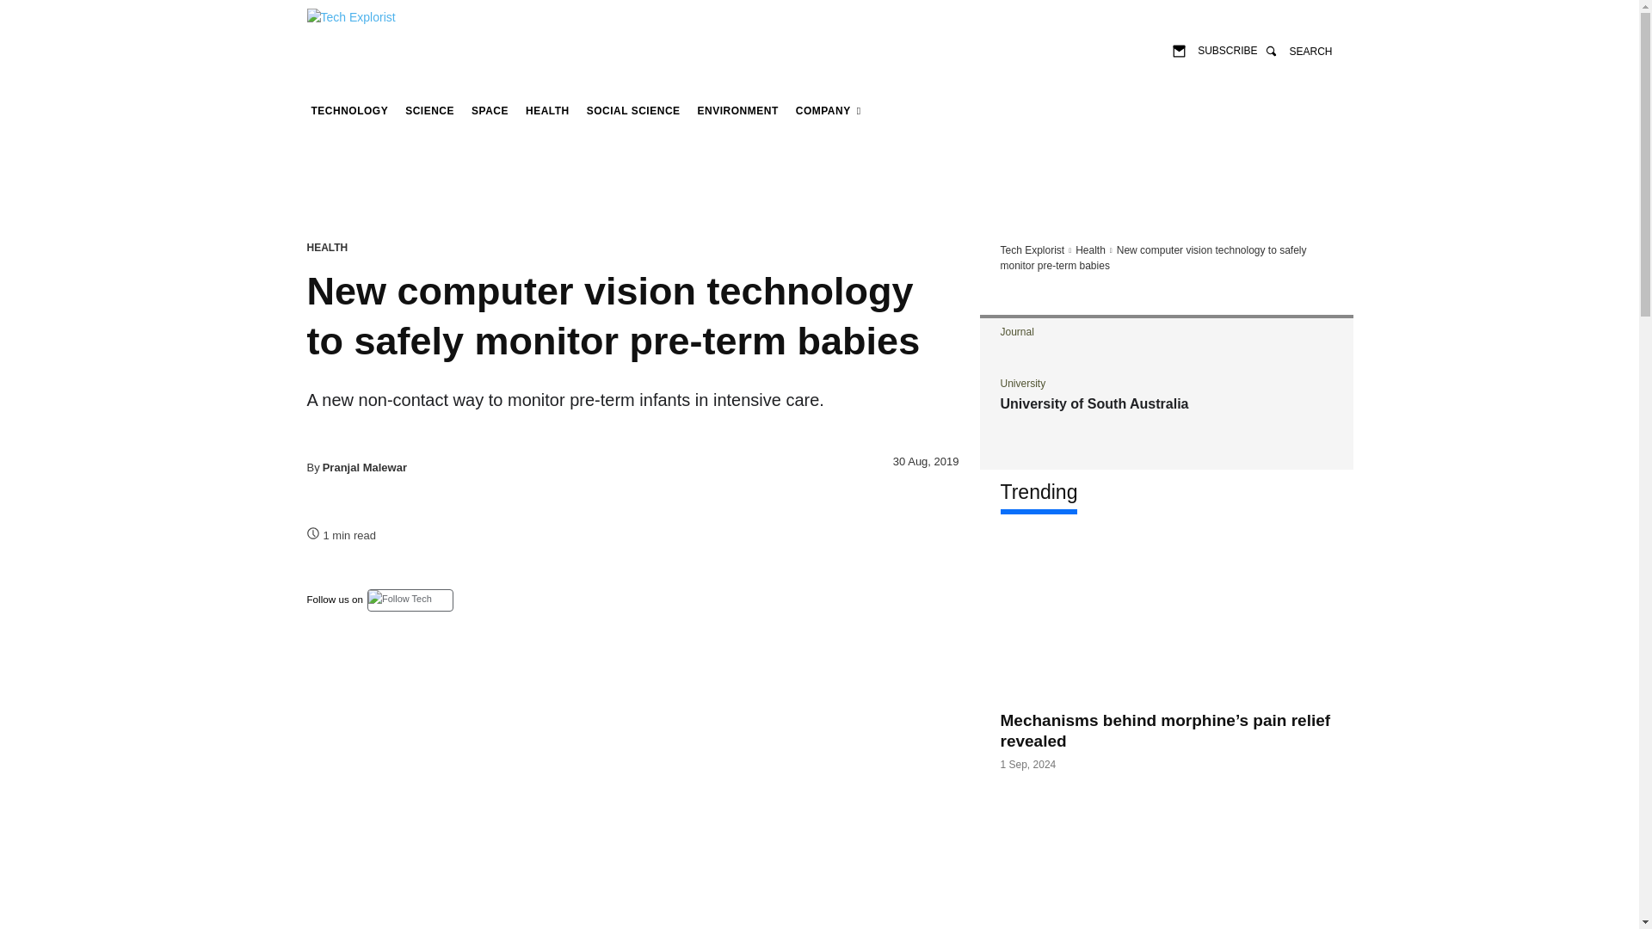 The image size is (1652, 929). I want to click on SEARCH, so click(1298, 50).